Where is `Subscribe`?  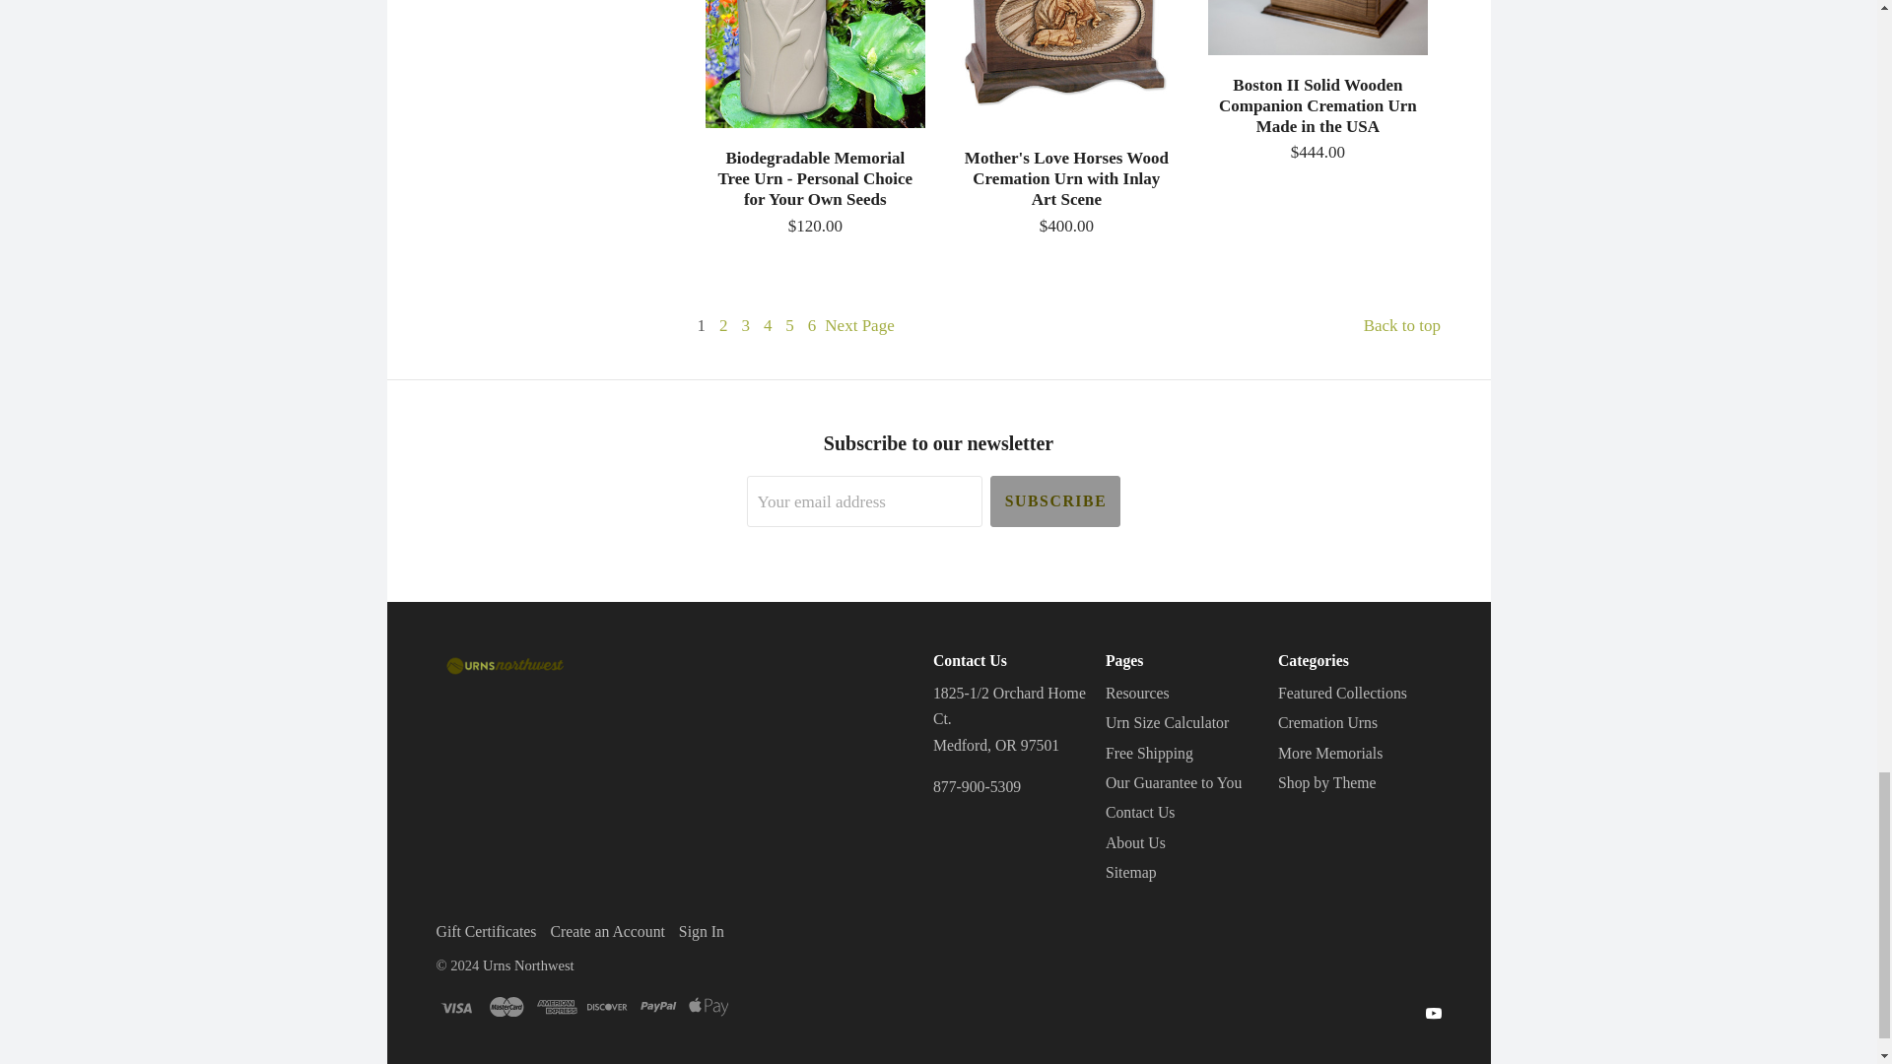
Subscribe is located at coordinates (1054, 500).